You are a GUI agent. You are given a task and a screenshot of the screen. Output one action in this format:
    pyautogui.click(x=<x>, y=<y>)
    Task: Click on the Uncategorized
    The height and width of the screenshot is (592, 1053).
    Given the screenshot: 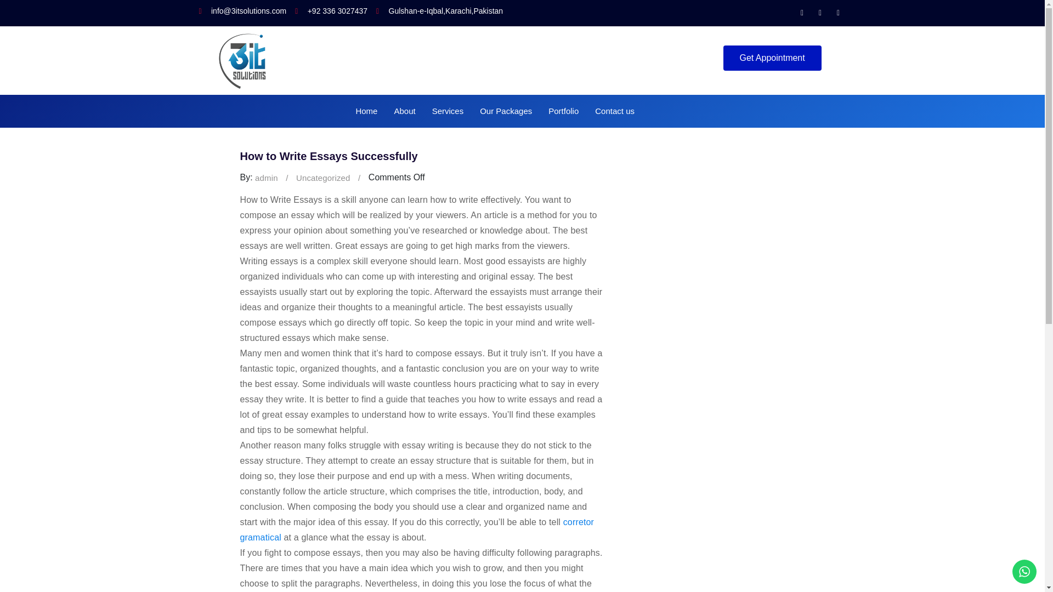 What is the action you would take?
    pyautogui.click(x=323, y=178)
    